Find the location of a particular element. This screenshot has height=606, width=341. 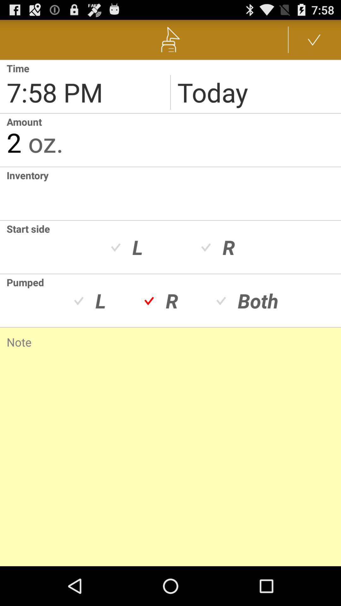

save data is located at coordinates (314, 40).